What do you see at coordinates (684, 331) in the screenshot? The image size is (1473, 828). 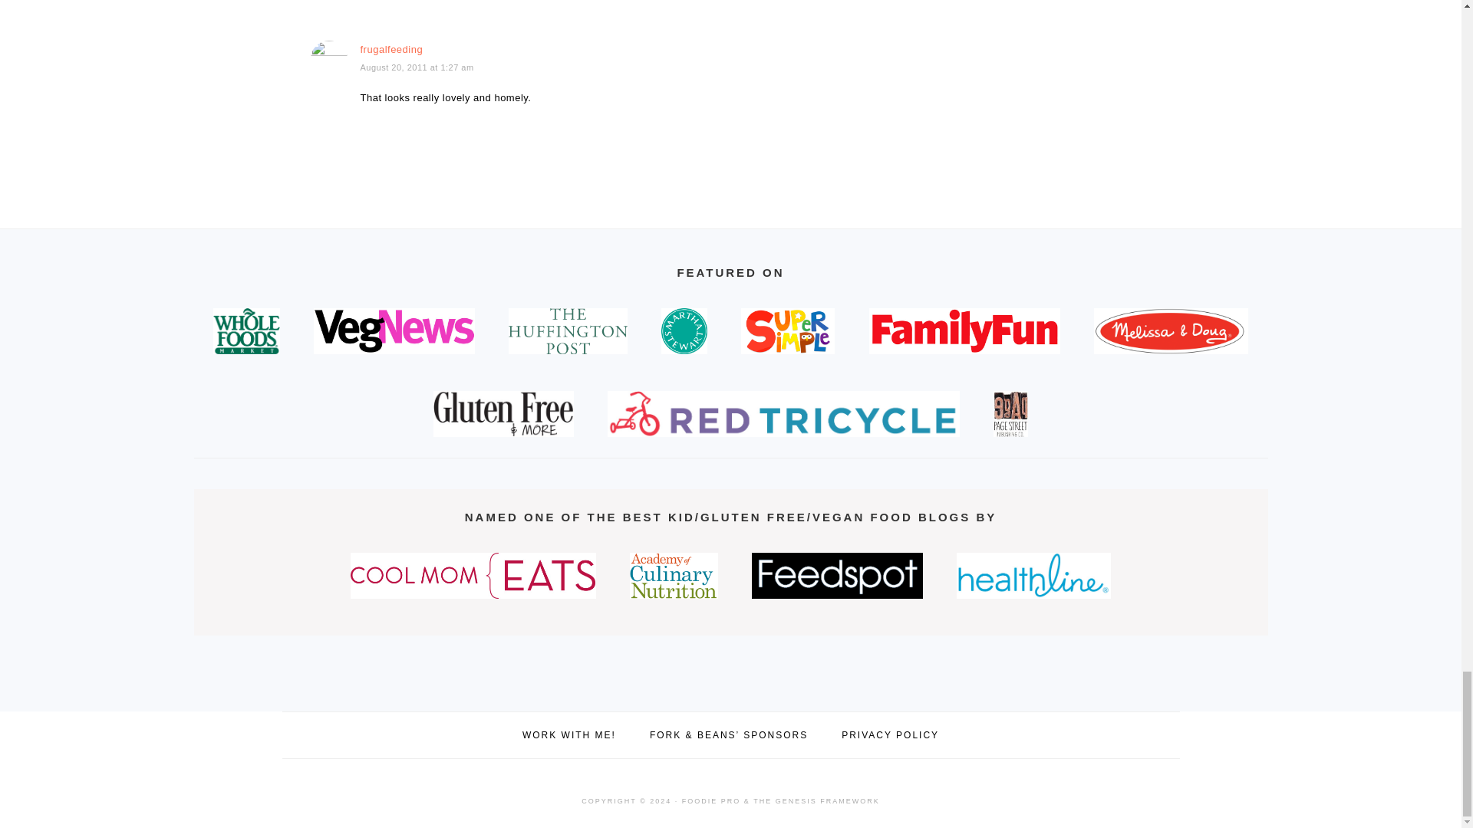 I see `Fork and Beans featured on Martha Stewart` at bounding box center [684, 331].